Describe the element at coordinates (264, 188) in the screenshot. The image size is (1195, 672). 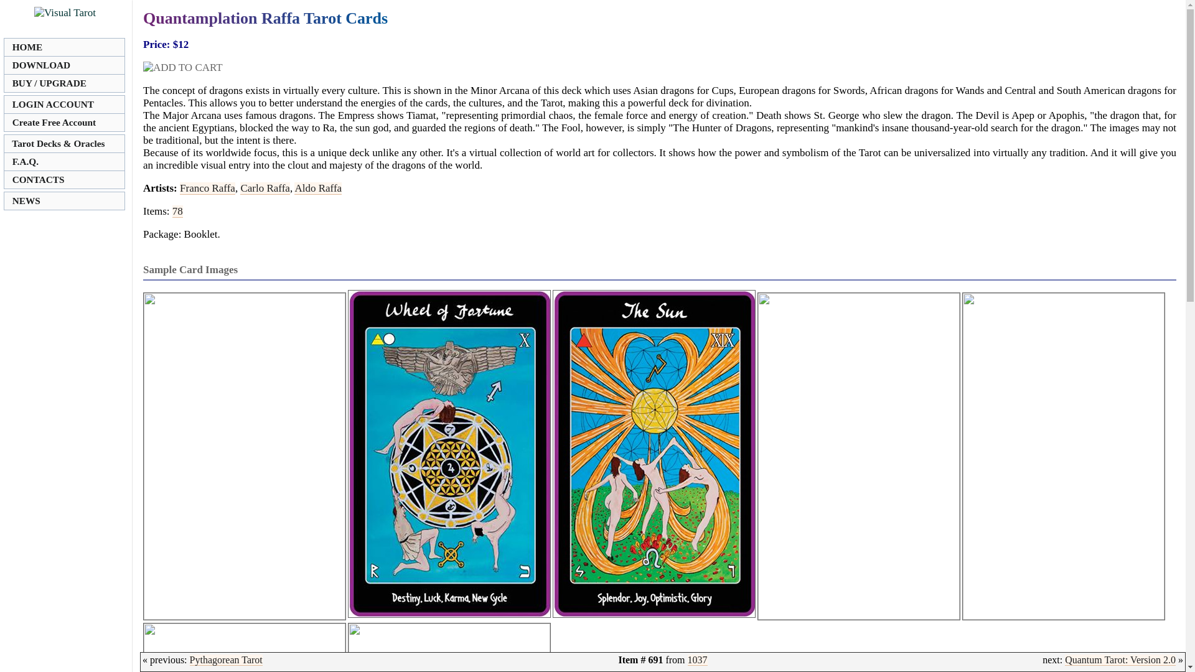
I see `Carlo Raffa` at that location.